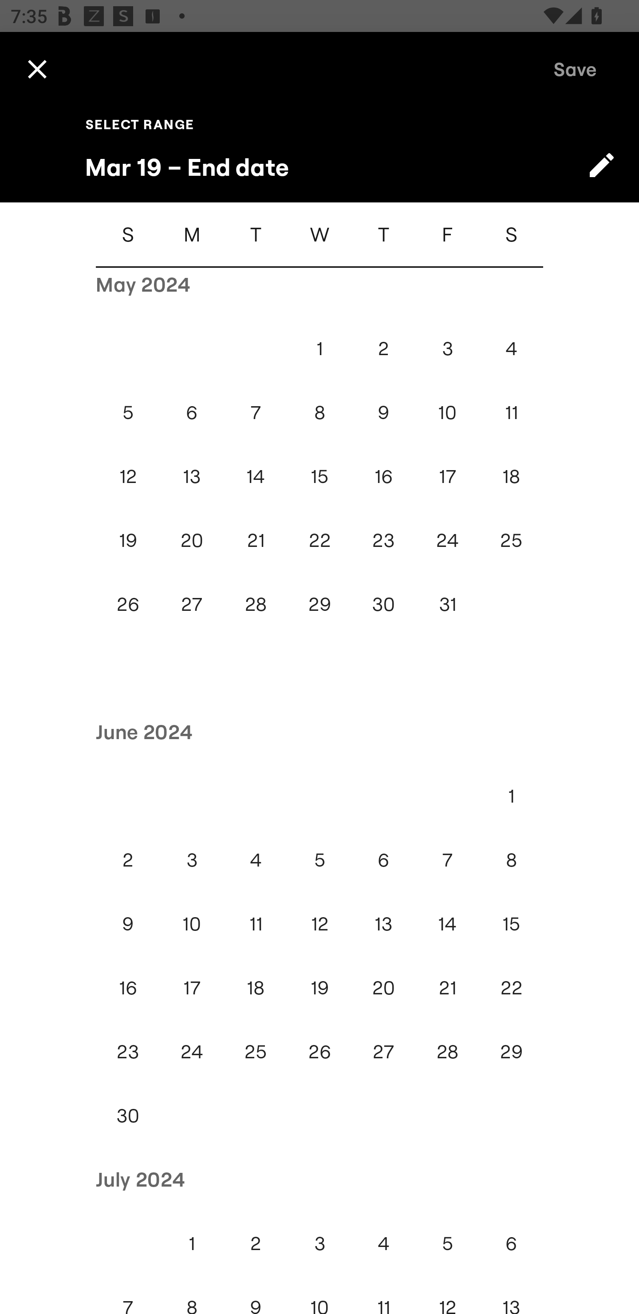 Image resolution: width=639 pixels, height=1314 pixels. Describe the element at coordinates (319, 604) in the screenshot. I see `29 Wed, May 29` at that location.